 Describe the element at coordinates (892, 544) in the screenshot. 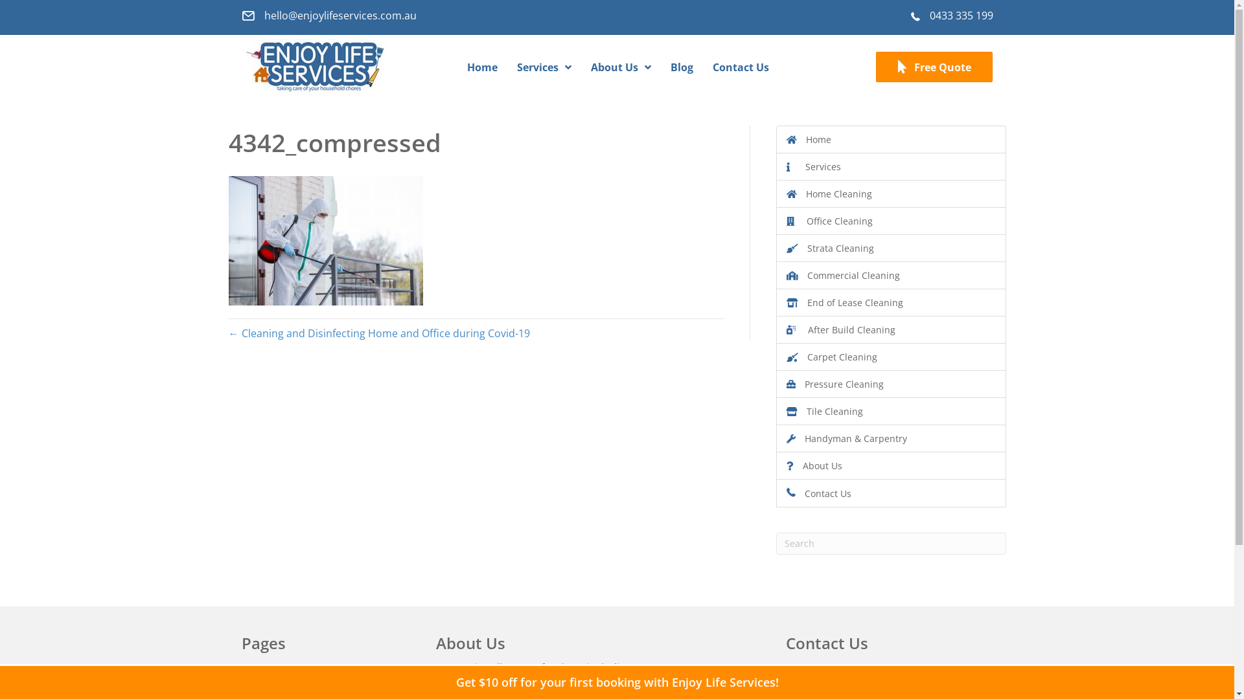

I see `Type and press Enter to search.` at that location.